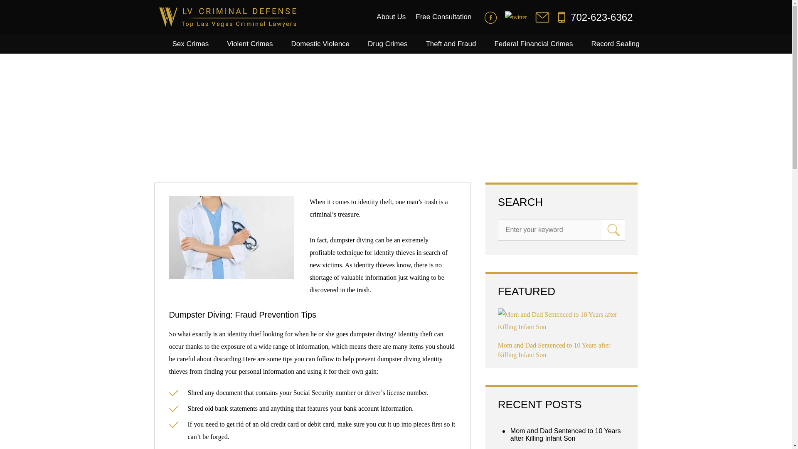 The image size is (798, 449). What do you see at coordinates (320, 44) in the screenshot?
I see `Domestic Violence` at bounding box center [320, 44].